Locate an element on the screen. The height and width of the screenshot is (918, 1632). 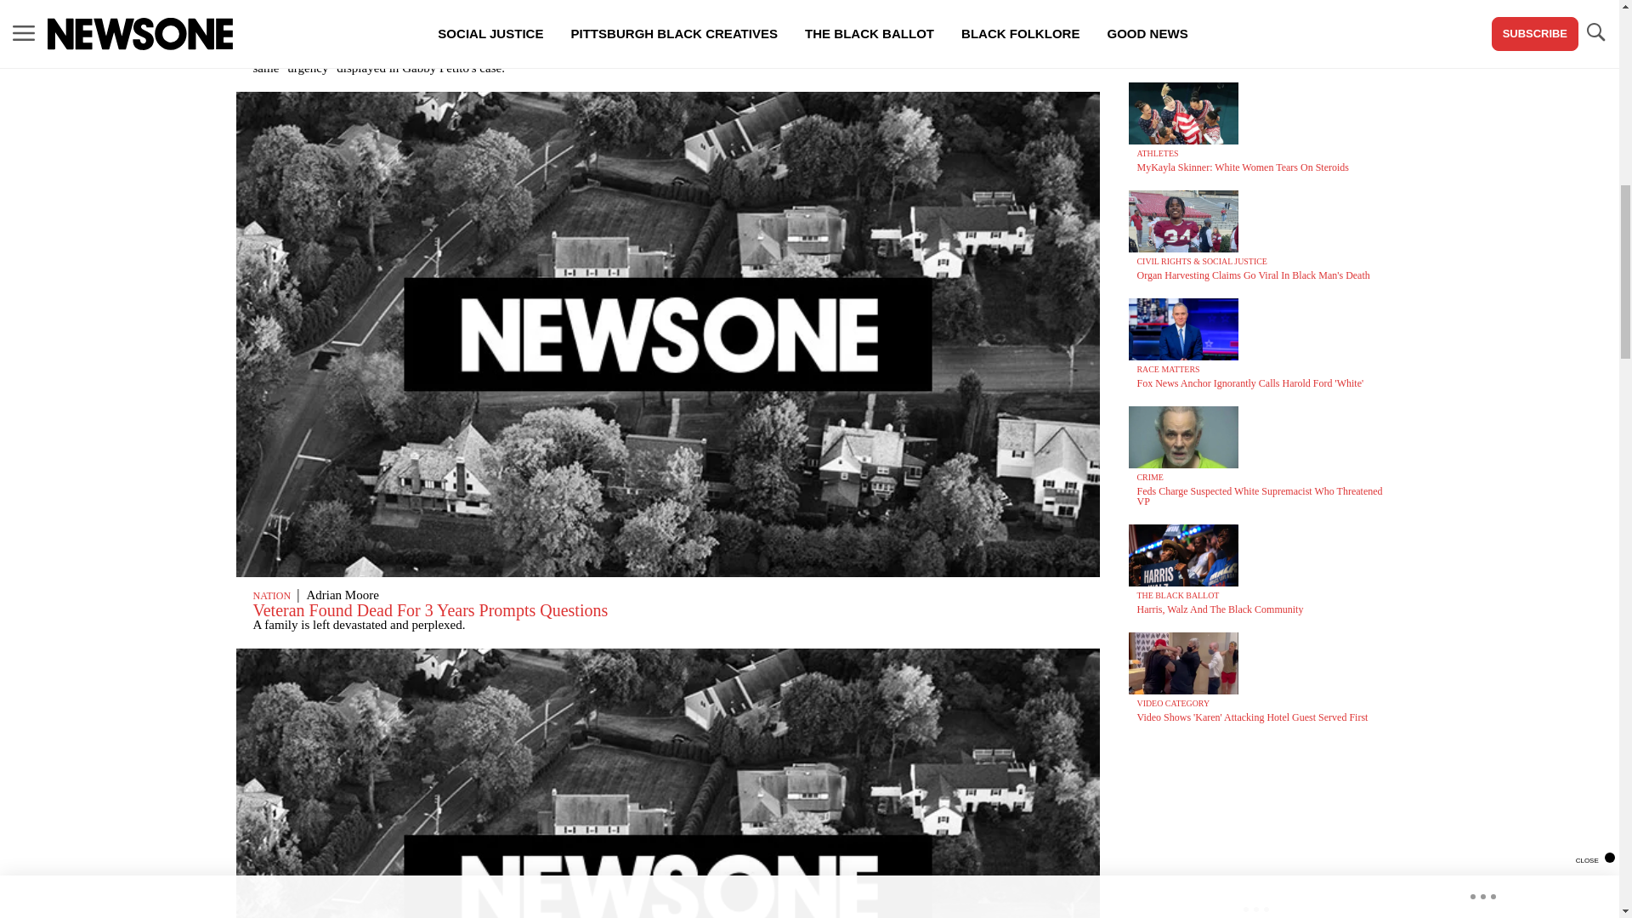
POLITICS is located at coordinates (1155, 45).